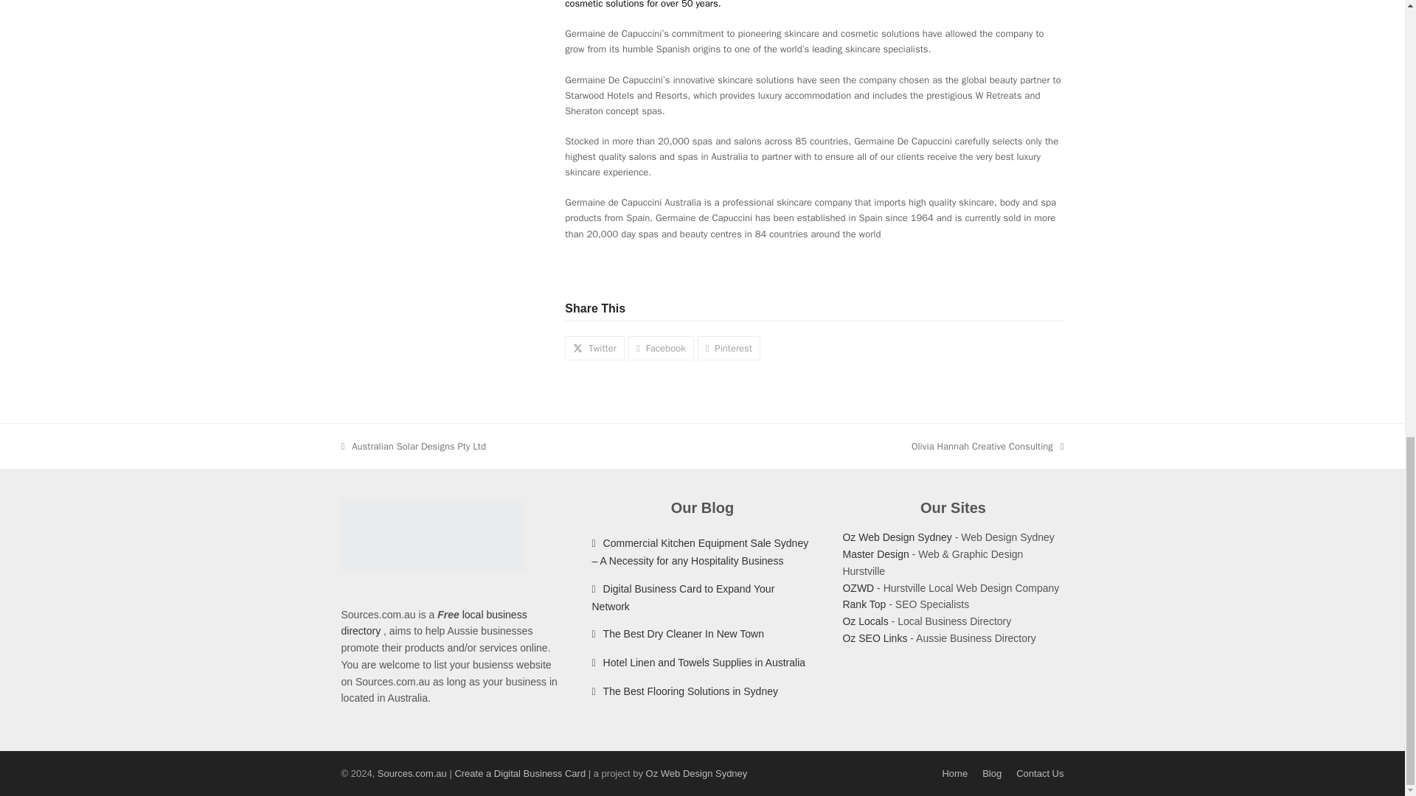 This screenshot has width=1416, height=796. What do you see at coordinates (864, 621) in the screenshot?
I see `australian business directory` at bounding box center [864, 621].